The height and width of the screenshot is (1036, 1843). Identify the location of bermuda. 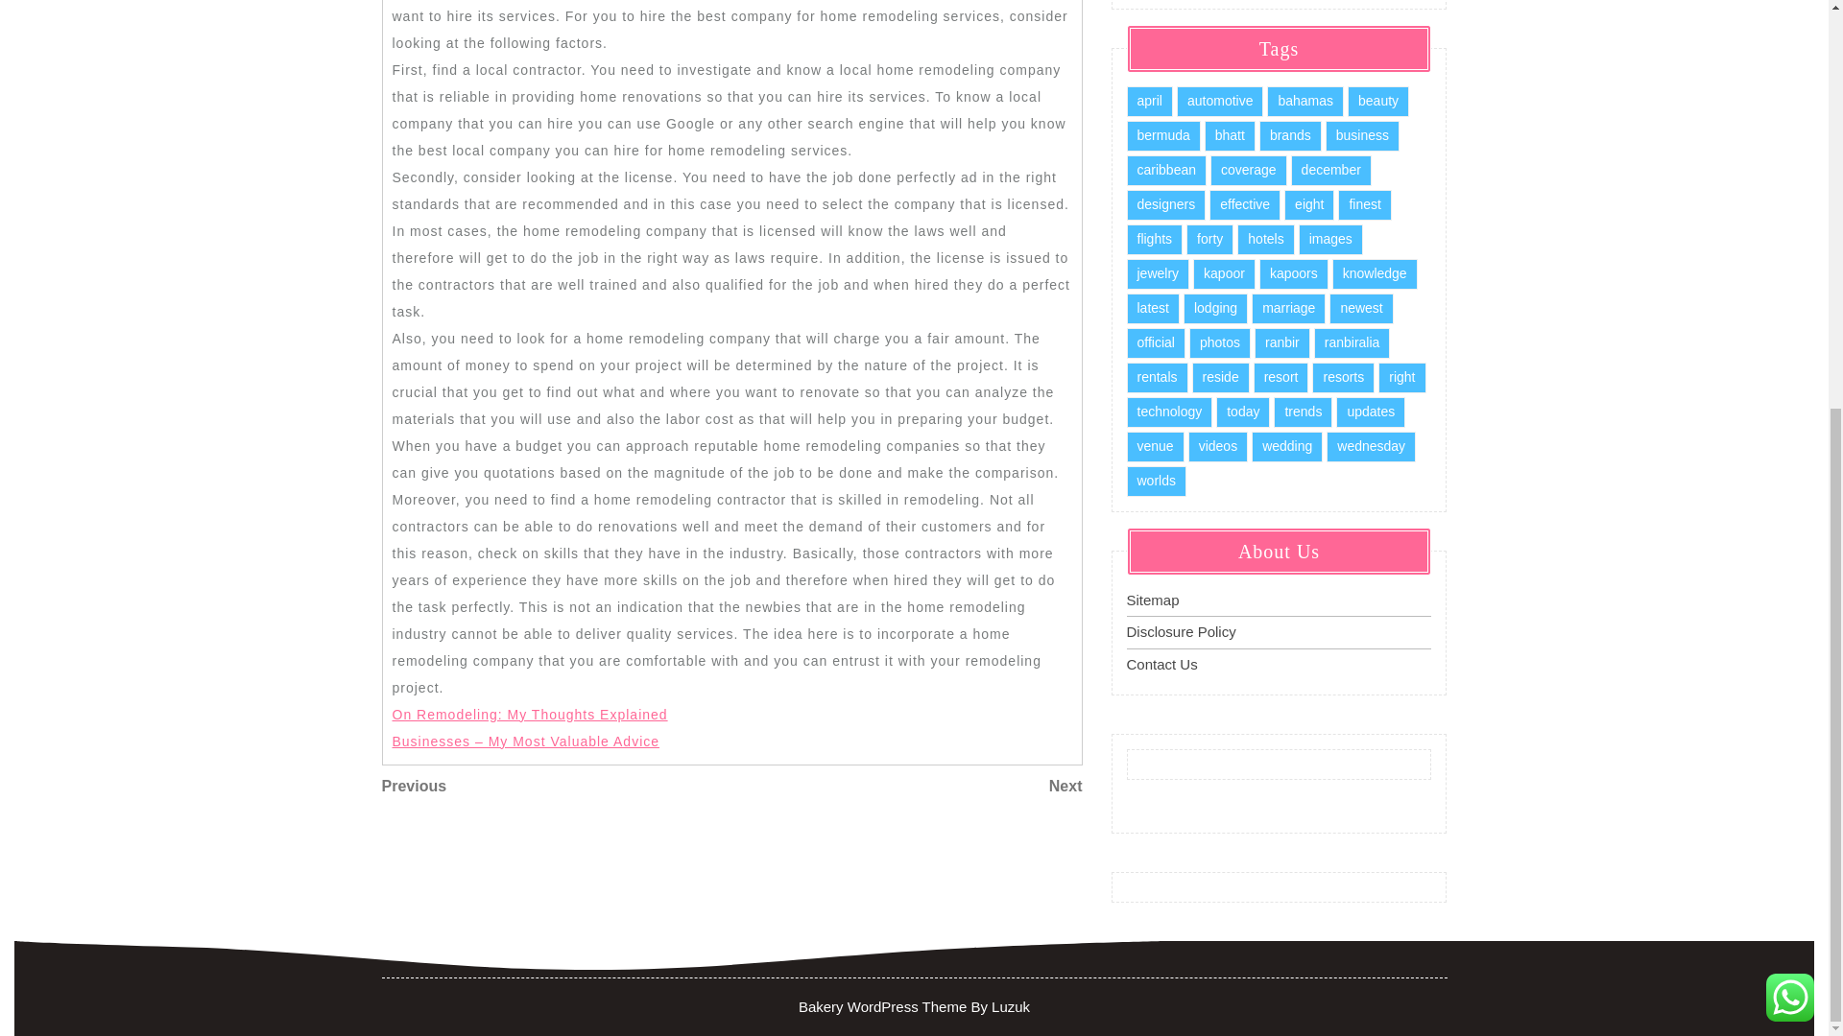
(1163, 134).